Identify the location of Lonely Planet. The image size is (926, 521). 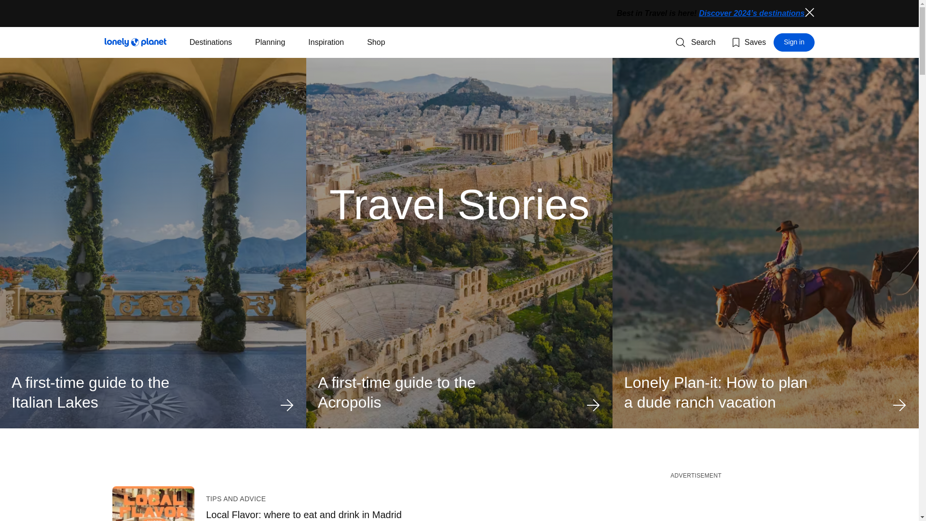
(794, 42).